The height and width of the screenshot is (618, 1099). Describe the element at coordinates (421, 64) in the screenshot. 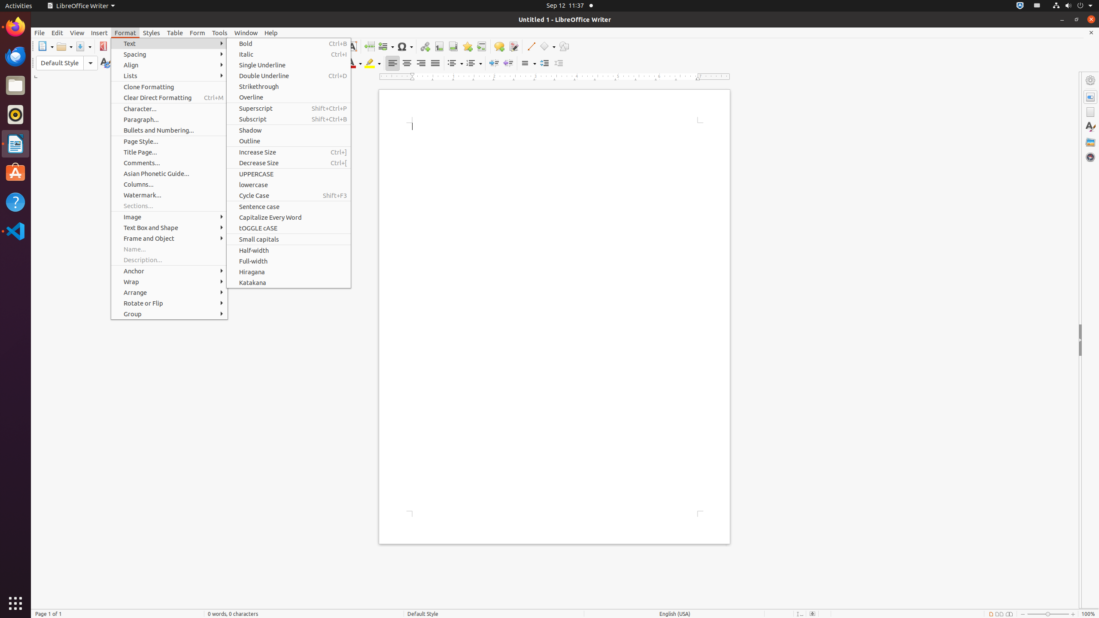

I see `Right` at that location.